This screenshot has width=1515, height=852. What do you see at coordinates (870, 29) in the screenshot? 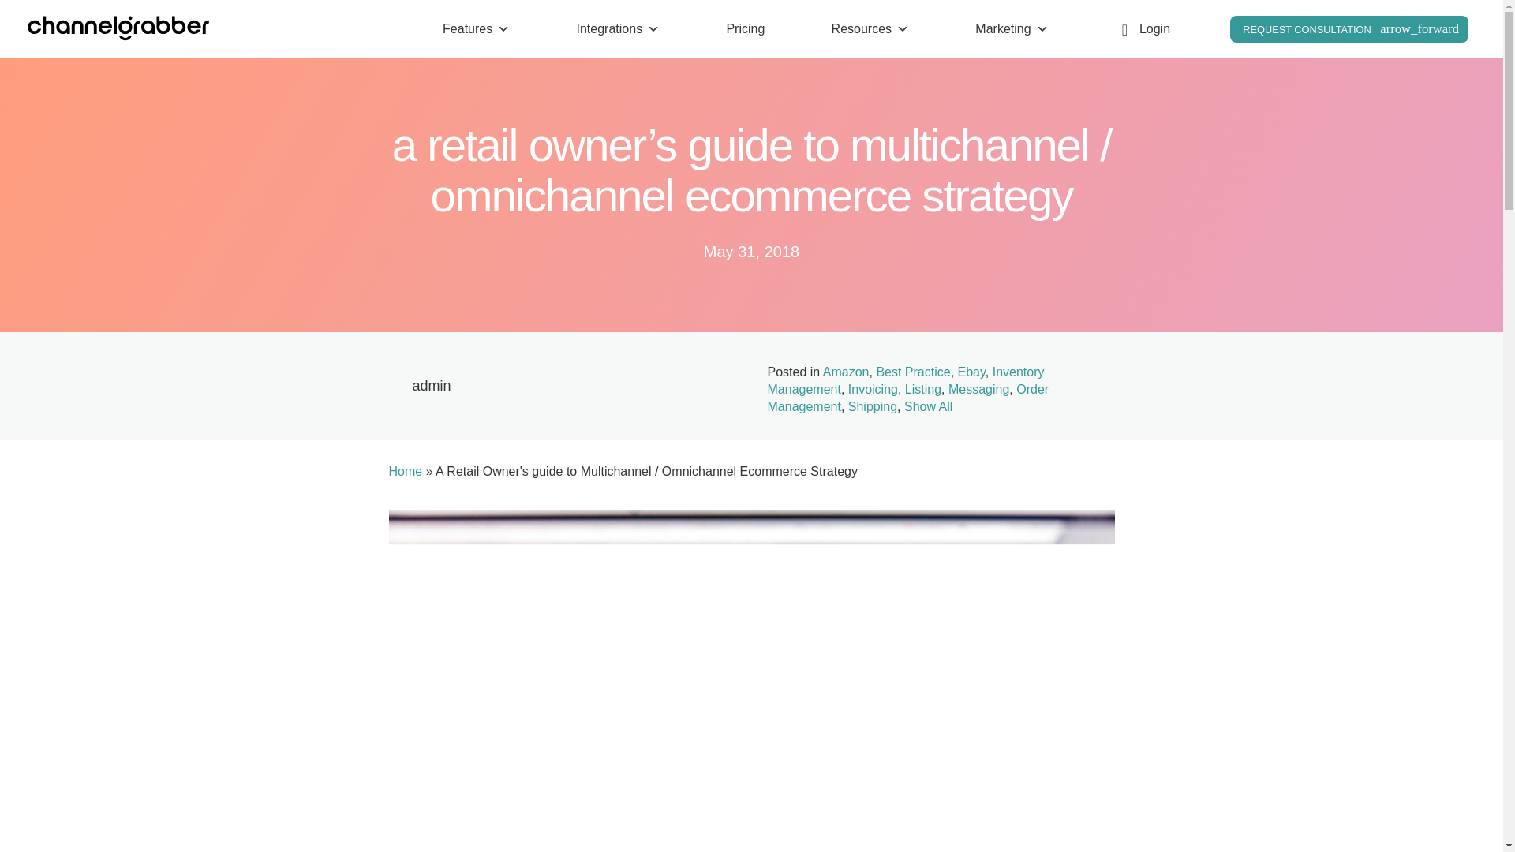
I see `Resources` at bounding box center [870, 29].